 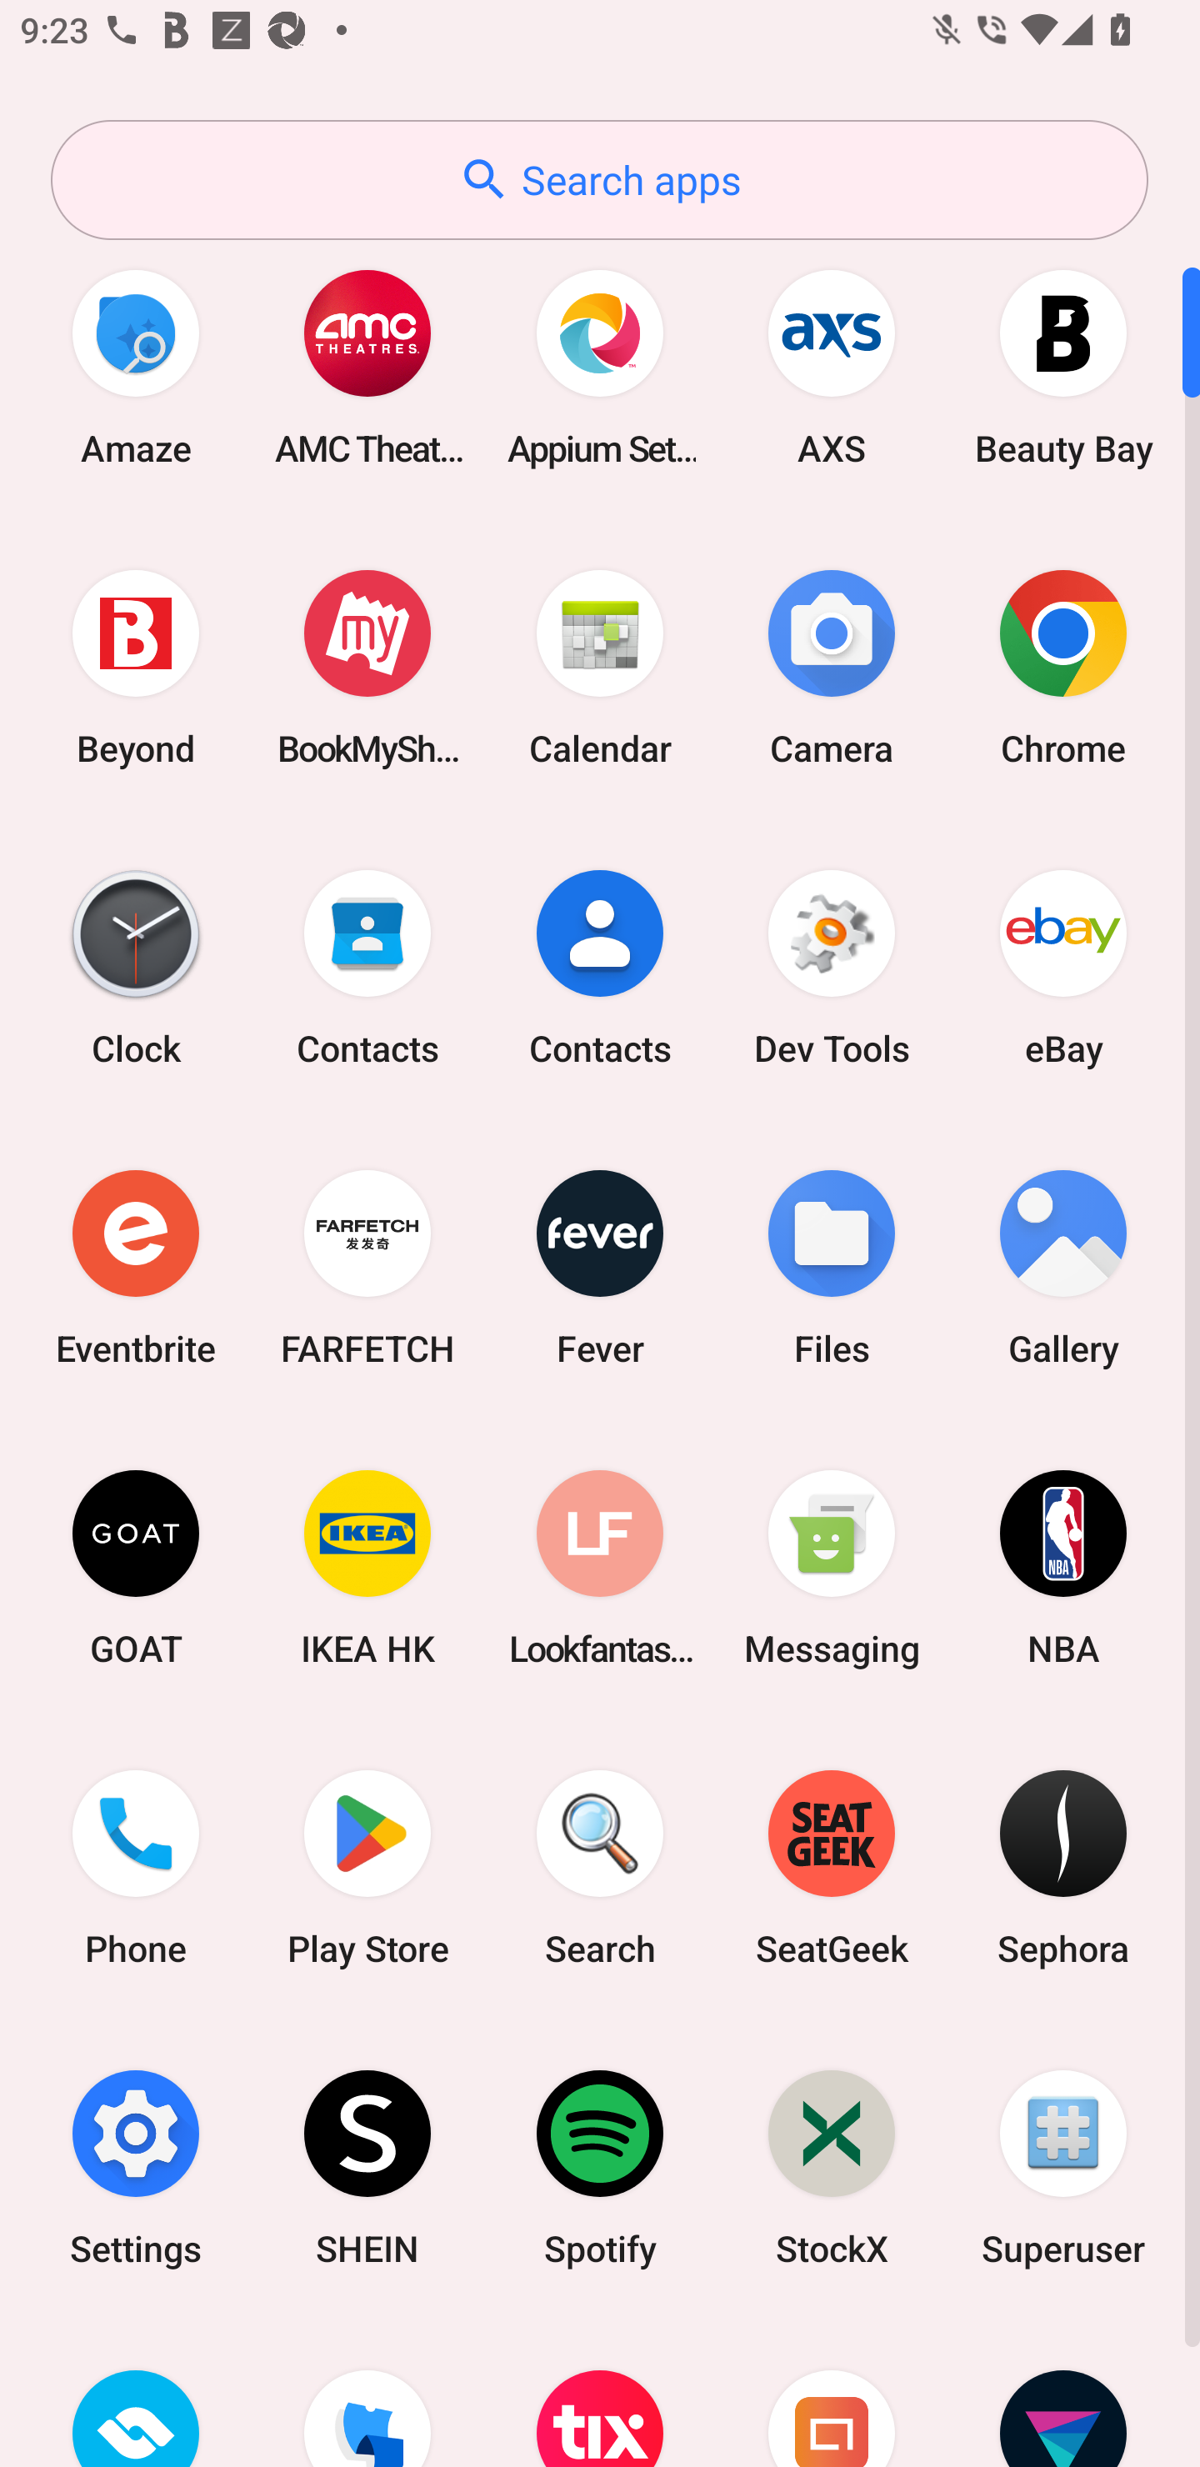 I want to click on TodayTix, so click(x=600, y=2393).